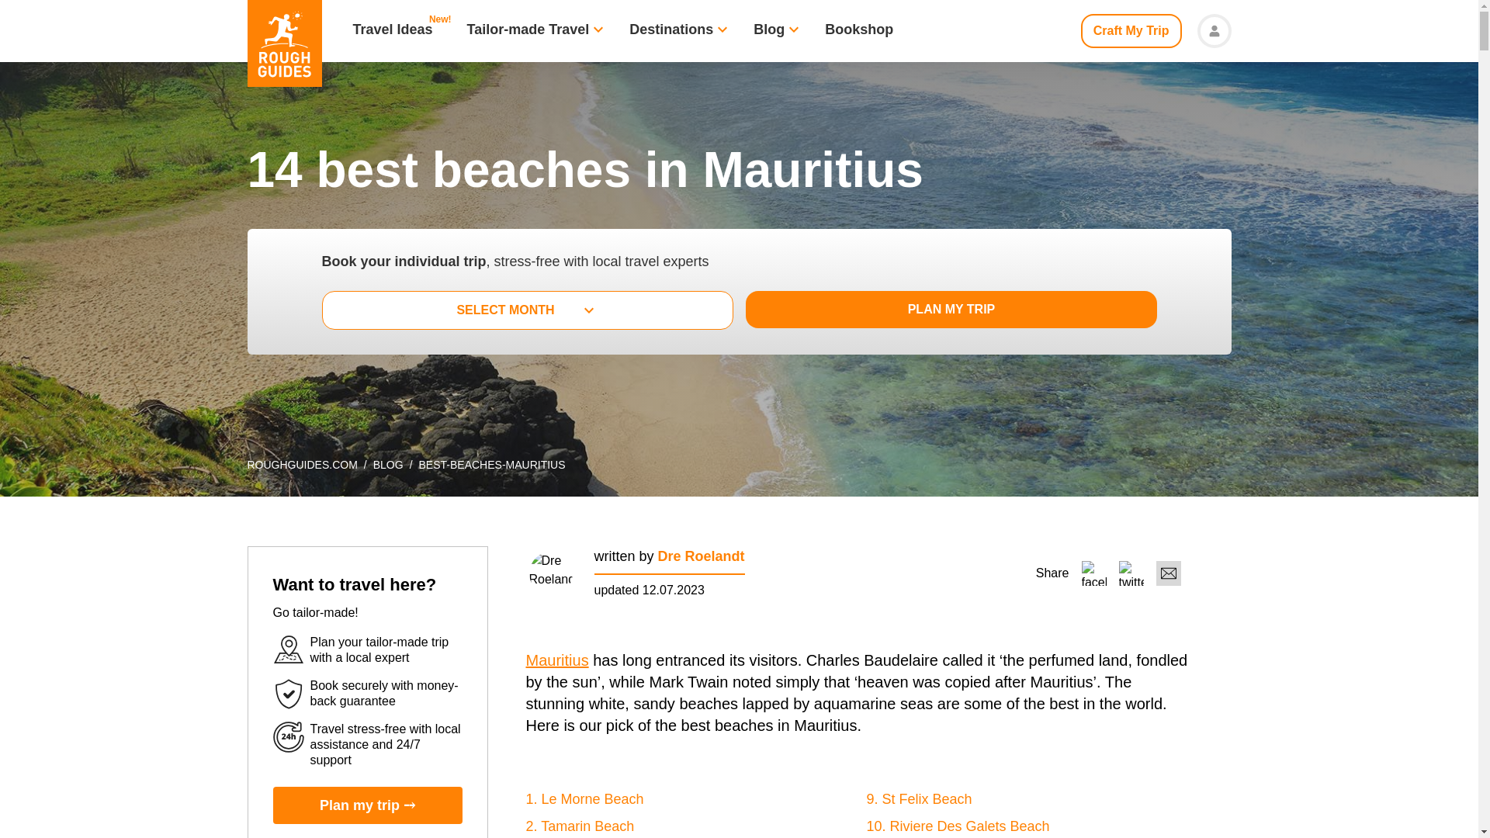 The height and width of the screenshot is (838, 1490). Describe the element at coordinates (769, 31) in the screenshot. I see `Blog` at that location.